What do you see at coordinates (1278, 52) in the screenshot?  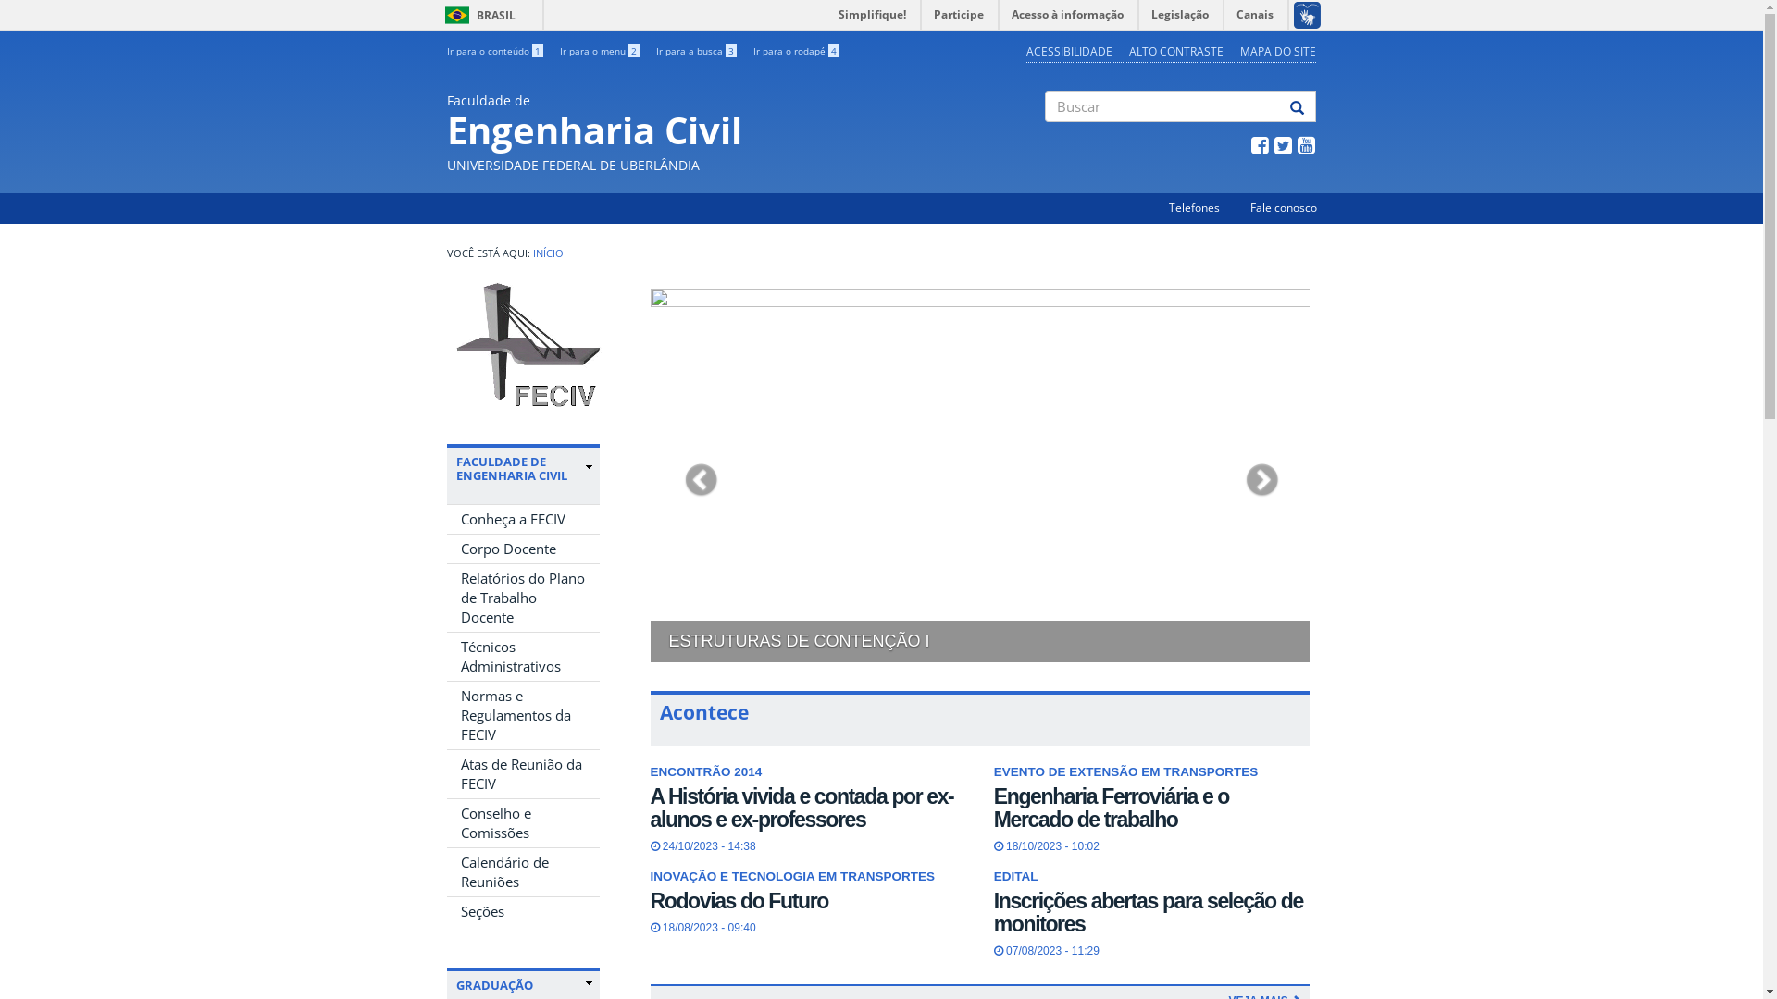 I see `MAPA DO SITE` at bounding box center [1278, 52].